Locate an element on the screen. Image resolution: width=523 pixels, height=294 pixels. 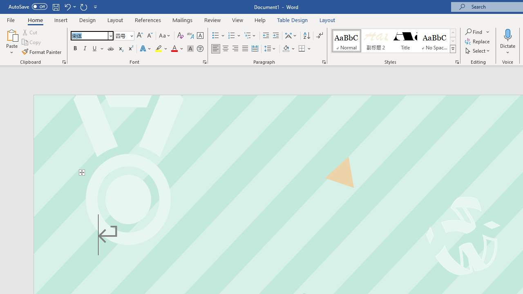
Undo Text Fill Effect is located at coordinates (67, 7).